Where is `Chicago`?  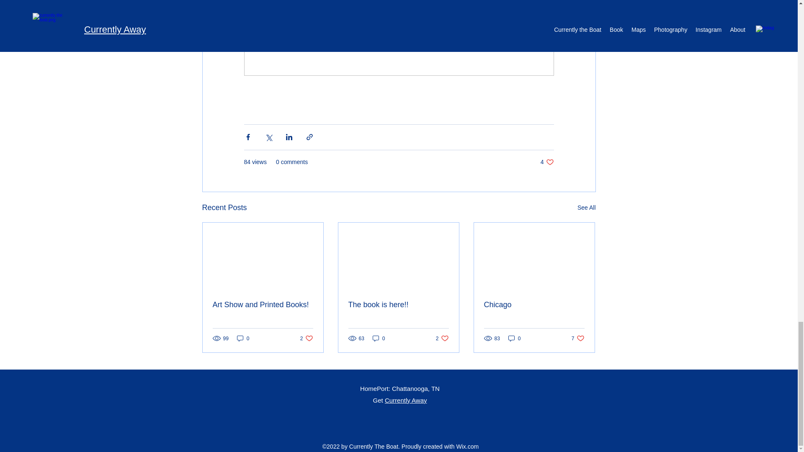
Chicago is located at coordinates (442, 338).